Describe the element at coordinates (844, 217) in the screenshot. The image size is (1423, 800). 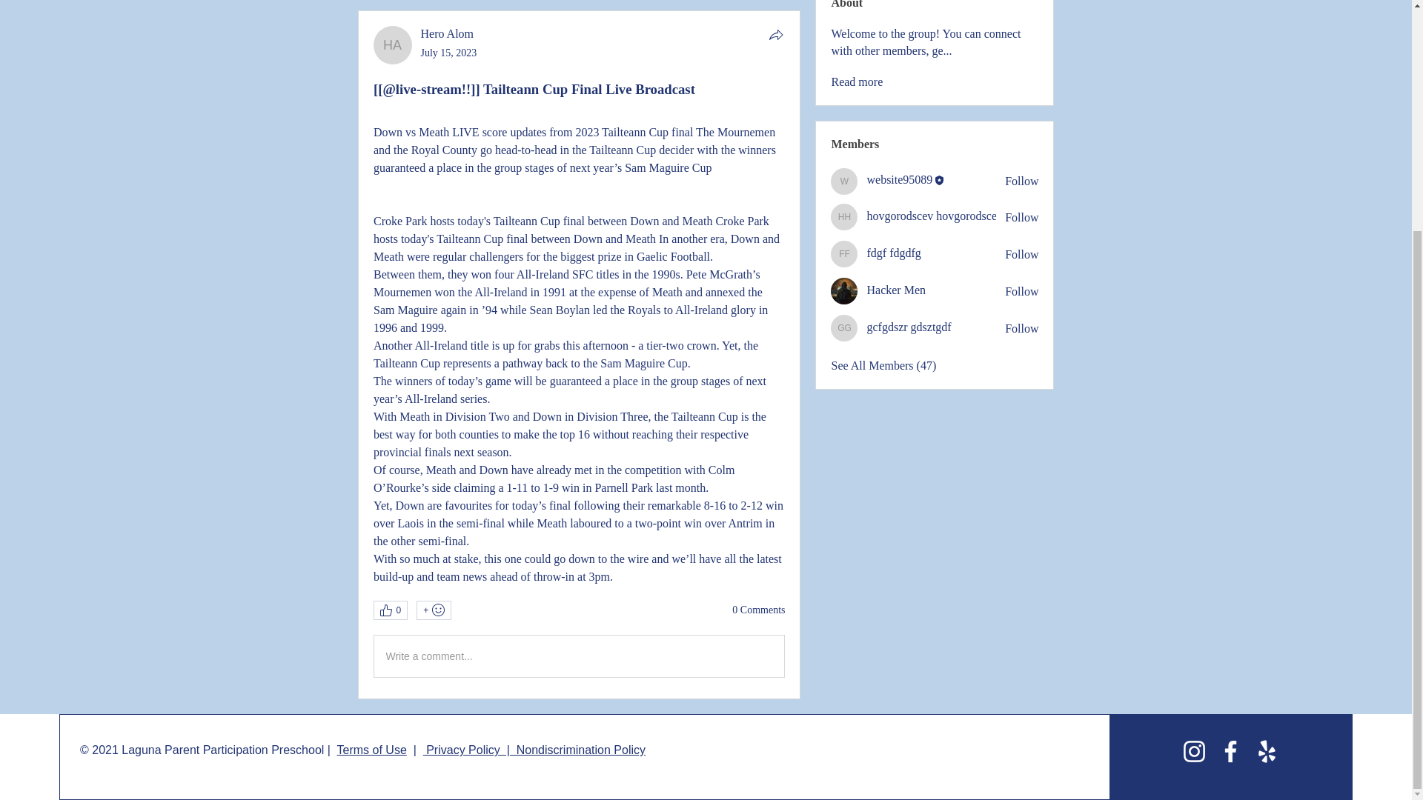
I see `hovgorodscev hovgorodscev` at that location.